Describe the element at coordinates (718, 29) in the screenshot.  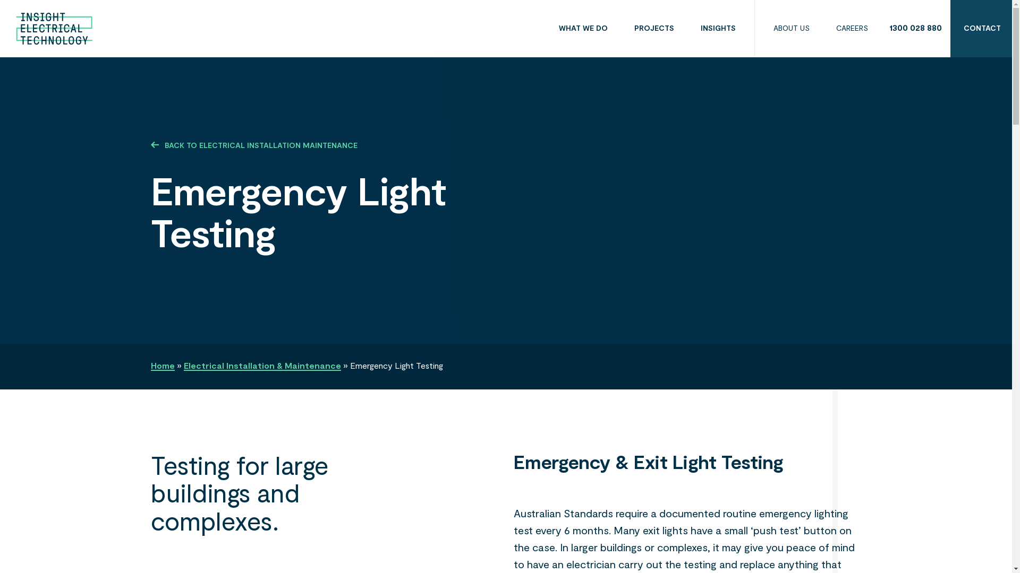
I see `INSIGHTS` at that location.